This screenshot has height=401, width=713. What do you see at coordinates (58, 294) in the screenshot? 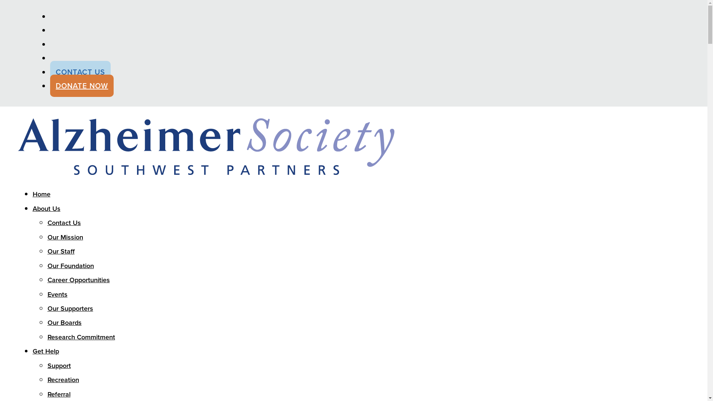
I see `Events` at bounding box center [58, 294].